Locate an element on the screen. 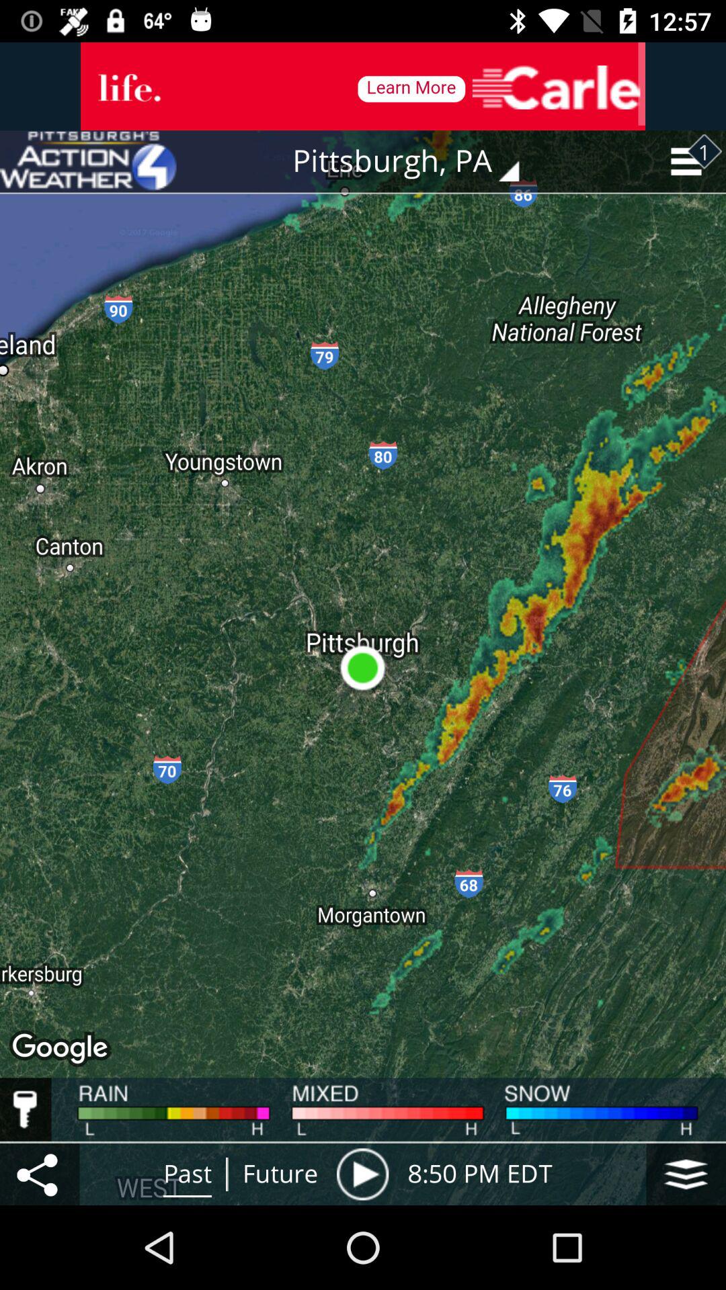 Image resolution: width=726 pixels, height=1290 pixels. enable the key option is located at coordinates (26, 1109).